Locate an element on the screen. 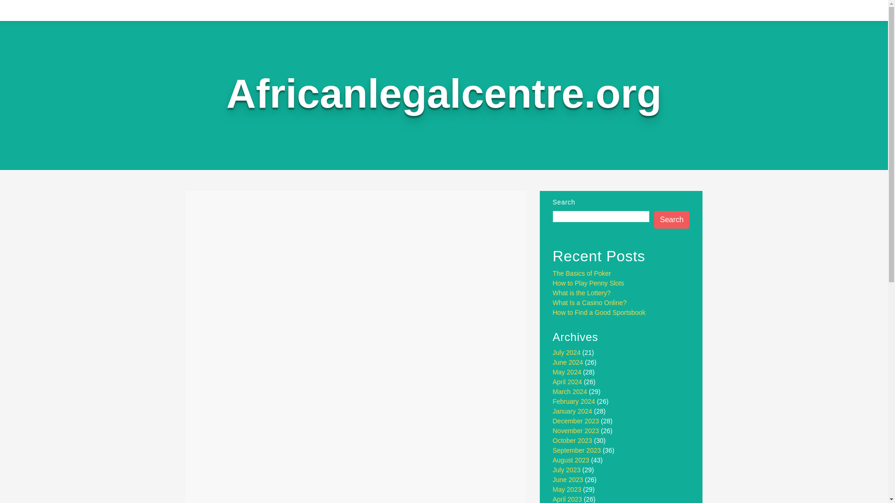  What is the Lottery? is located at coordinates (582, 293).